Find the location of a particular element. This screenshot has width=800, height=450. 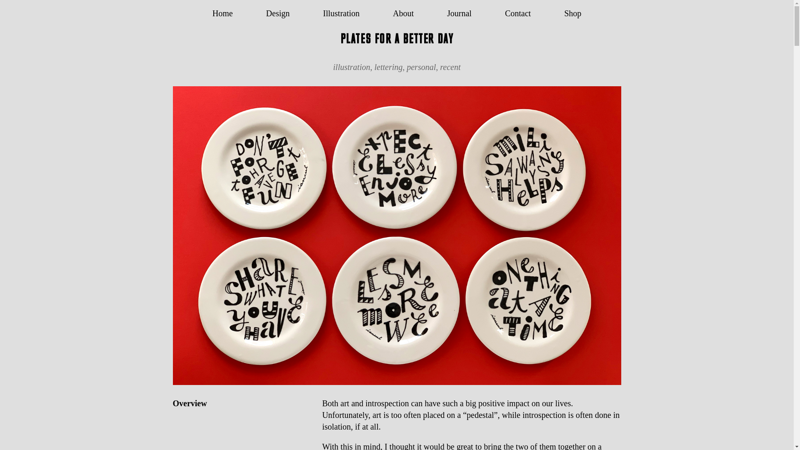

recent is located at coordinates (450, 67).